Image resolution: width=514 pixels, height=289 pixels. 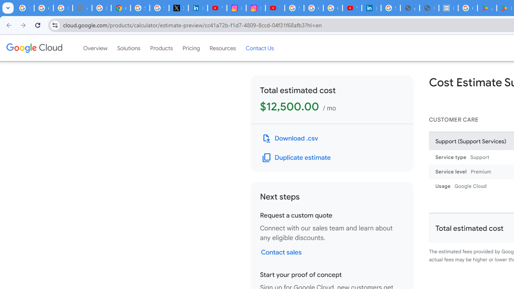 What do you see at coordinates (161, 48) in the screenshot?
I see `Products` at bounding box center [161, 48].